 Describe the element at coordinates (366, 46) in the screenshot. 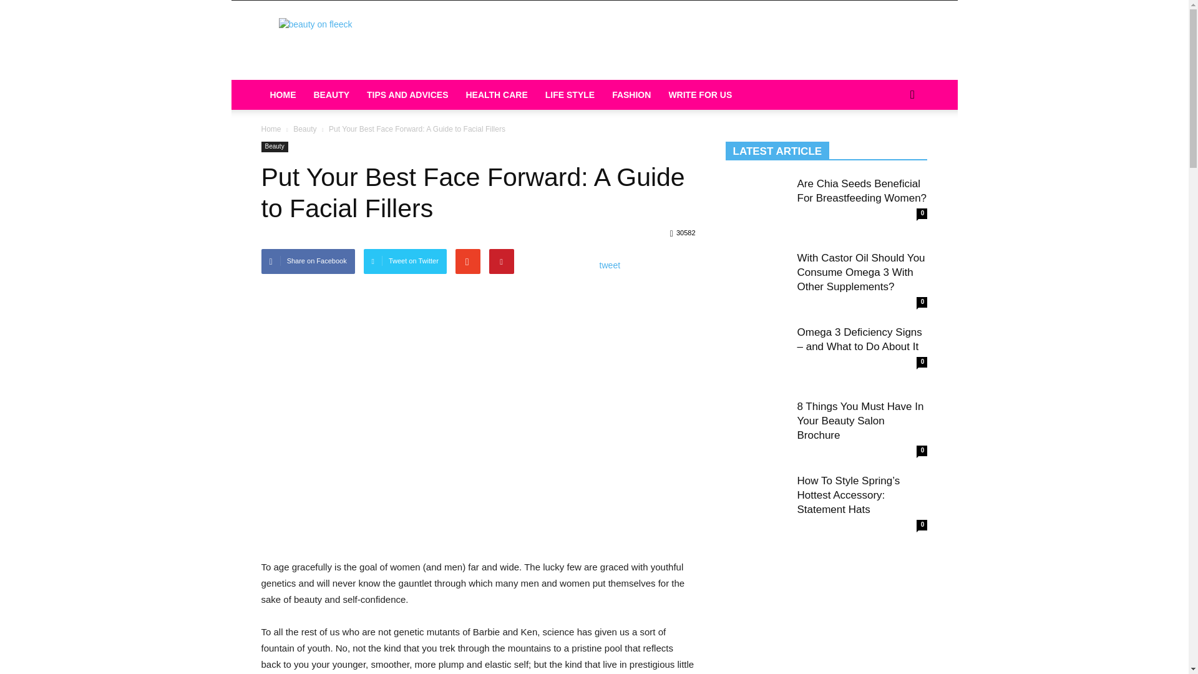

I see `beauty on fleeck` at that location.